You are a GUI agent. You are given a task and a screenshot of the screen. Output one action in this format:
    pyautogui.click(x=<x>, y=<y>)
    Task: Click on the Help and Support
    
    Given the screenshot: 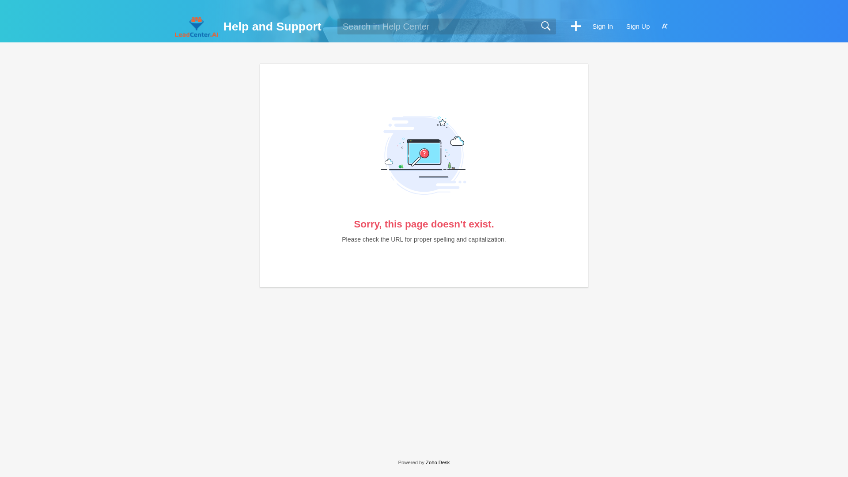 What is the action you would take?
    pyautogui.click(x=272, y=26)
    